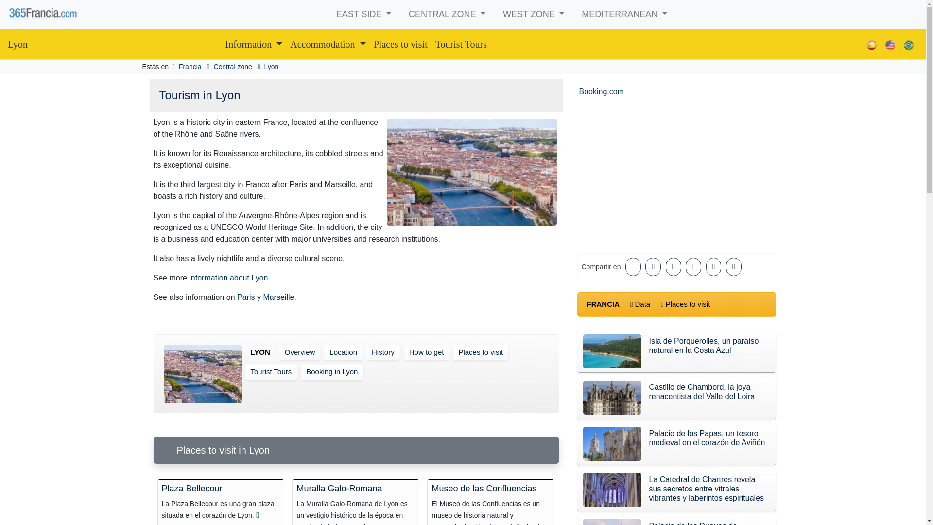 The height and width of the screenshot is (525, 933). Describe the element at coordinates (17, 44) in the screenshot. I see `Lyon` at that location.